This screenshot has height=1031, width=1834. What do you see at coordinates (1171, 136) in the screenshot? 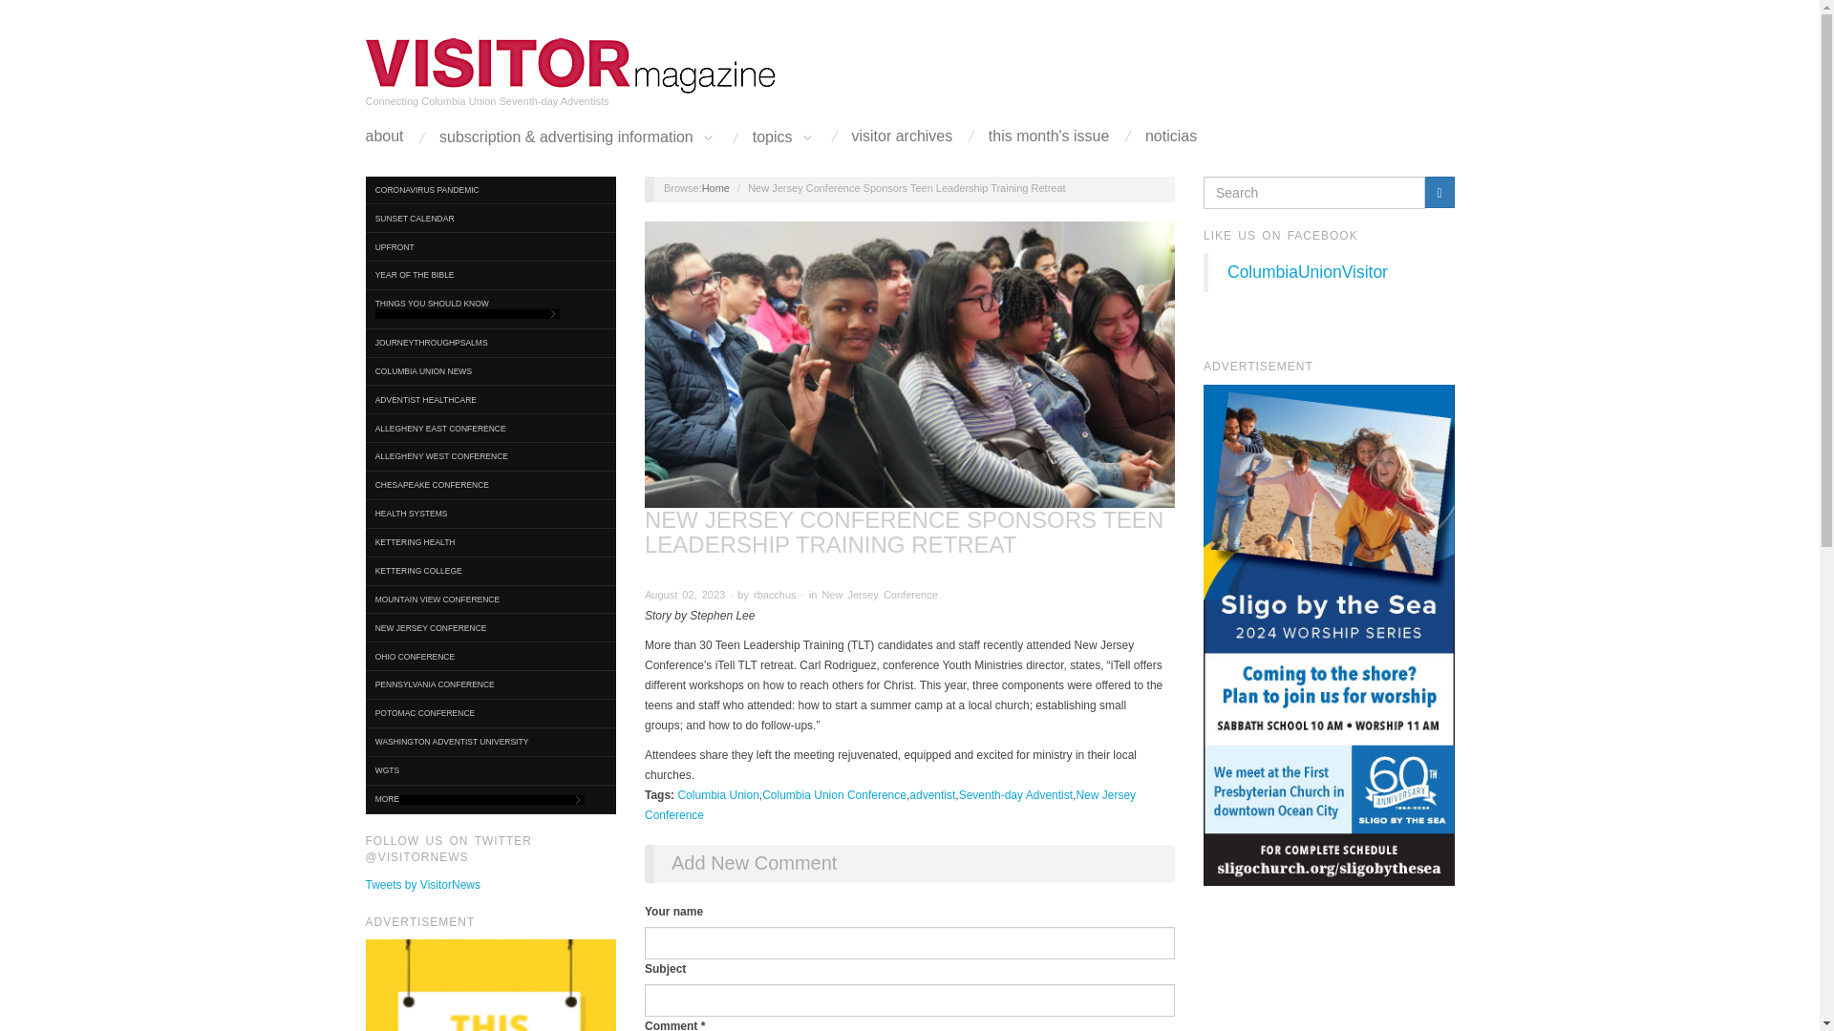
I see `noticias` at bounding box center [1171, 136].